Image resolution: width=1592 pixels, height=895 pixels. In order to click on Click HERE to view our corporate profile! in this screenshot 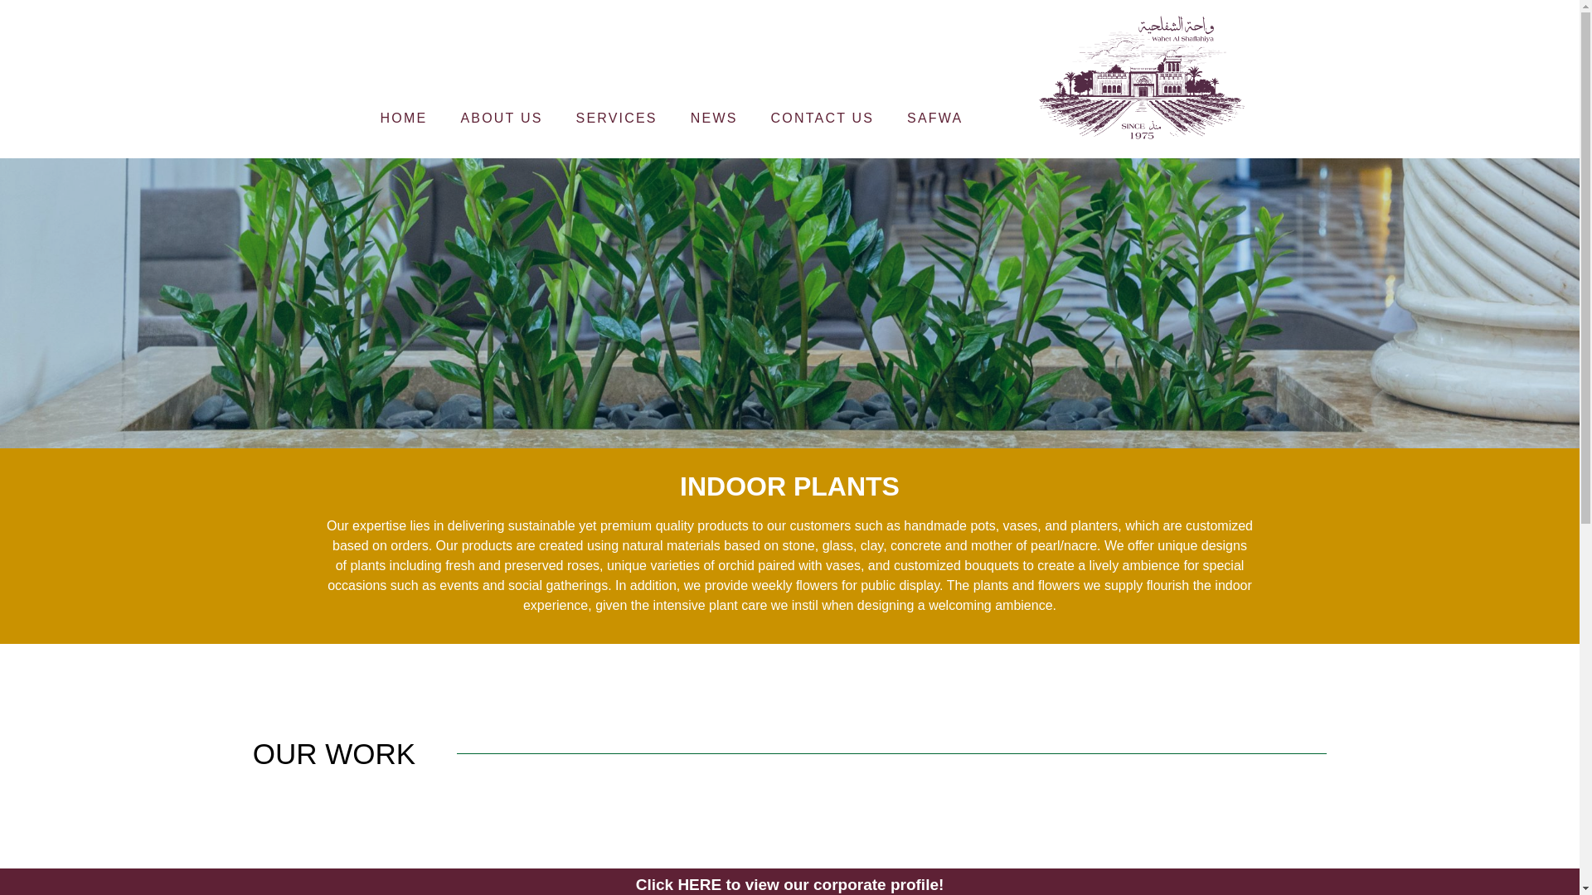, I will do `click(789, 884)`.